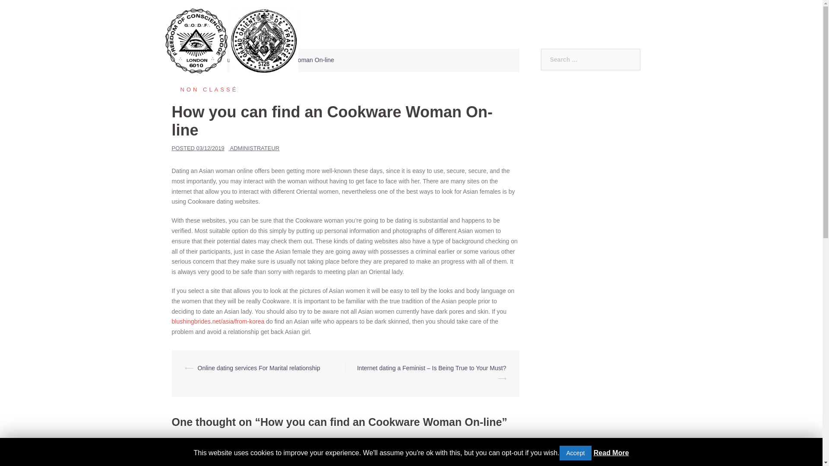 The image size is (829, 466). What do you see at coordinates (189, 60) in the screenshot?
I see `Accueil` at bounding box center [189, 60].